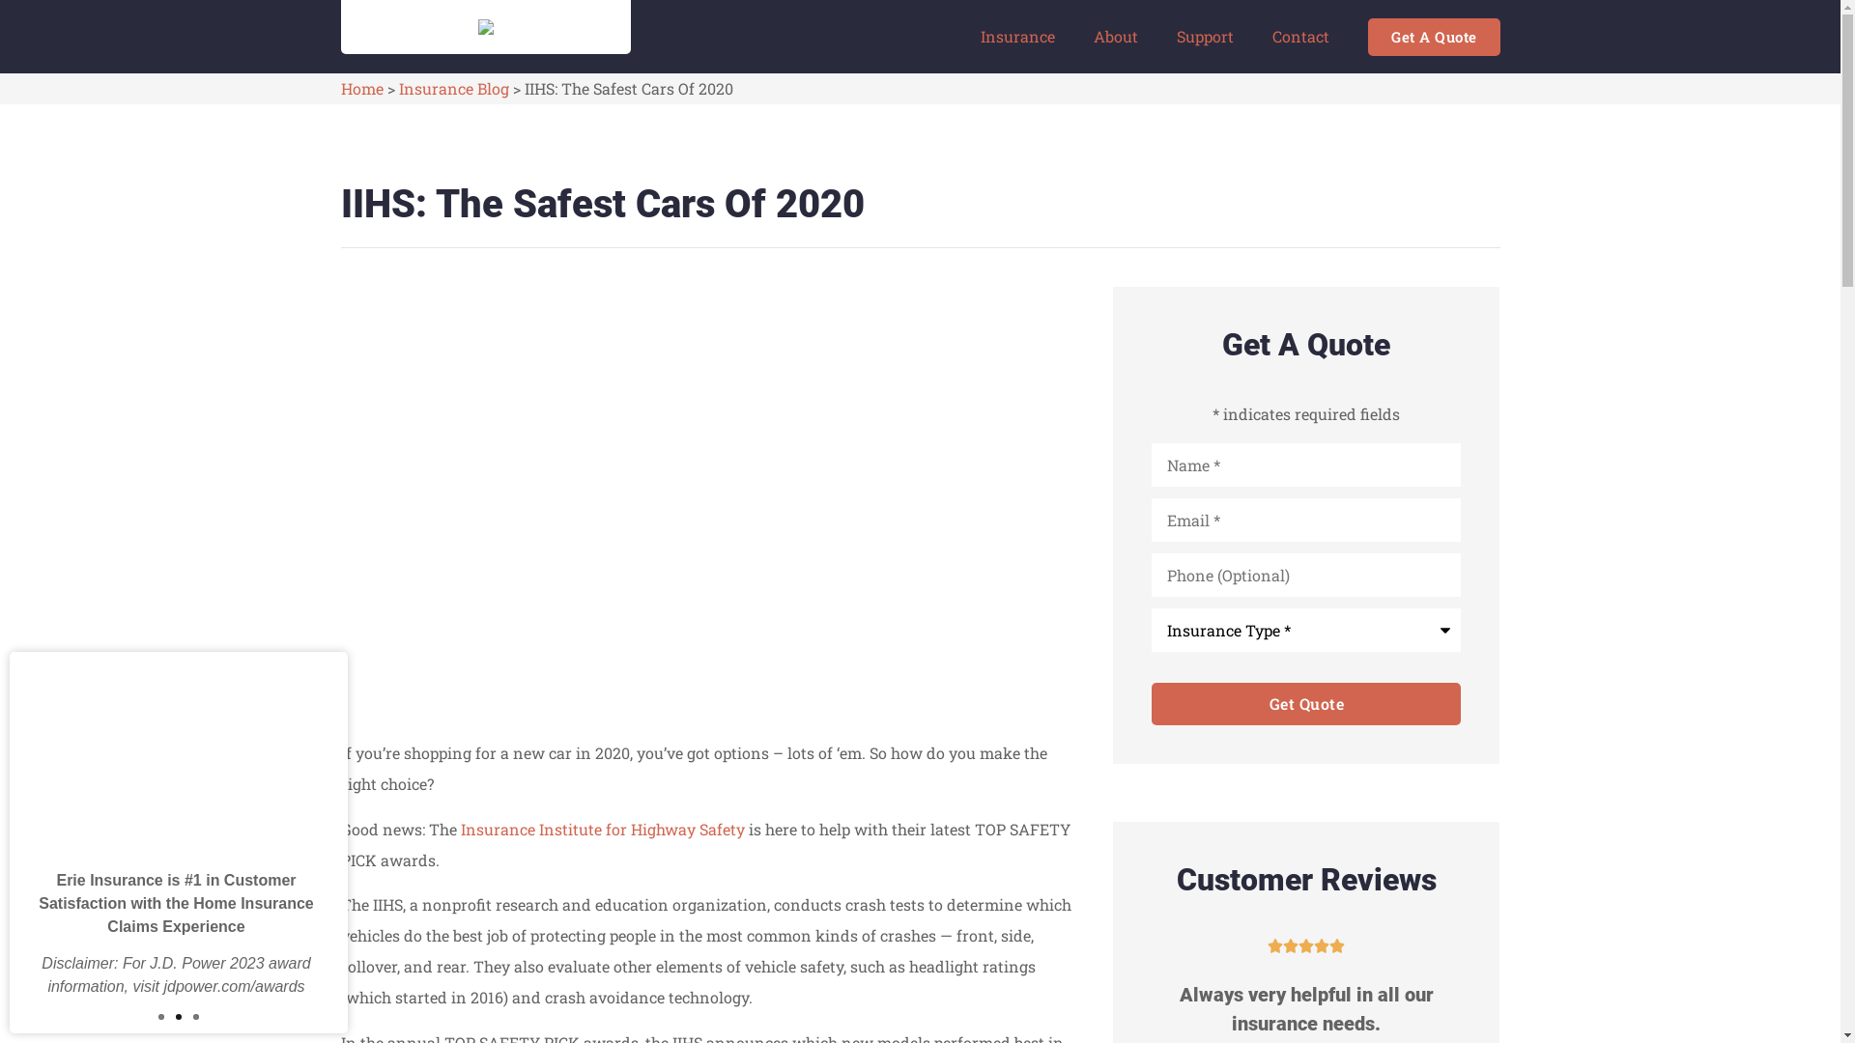 This screenshot has height=1043, width=1855. Describe the element at coordinates (161, 1017) in the screenshot. I see `1` at that location.